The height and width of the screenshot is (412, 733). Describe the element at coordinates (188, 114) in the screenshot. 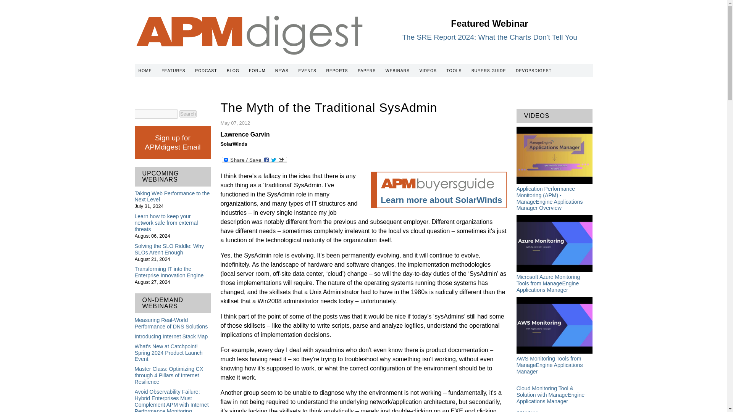

I see `Search` at that location.